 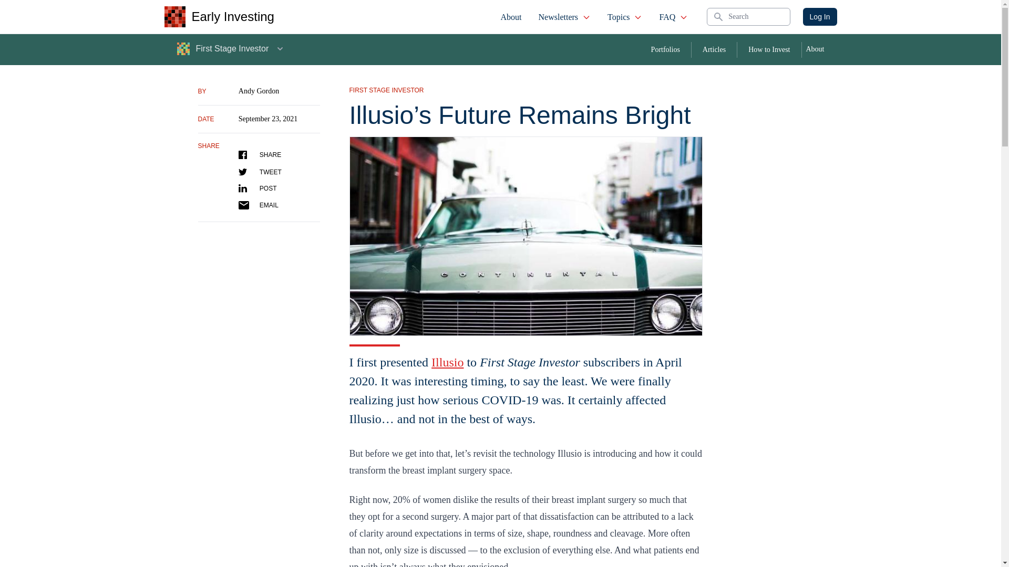 I want to click on Newsletters, so click(x=564, y=17).